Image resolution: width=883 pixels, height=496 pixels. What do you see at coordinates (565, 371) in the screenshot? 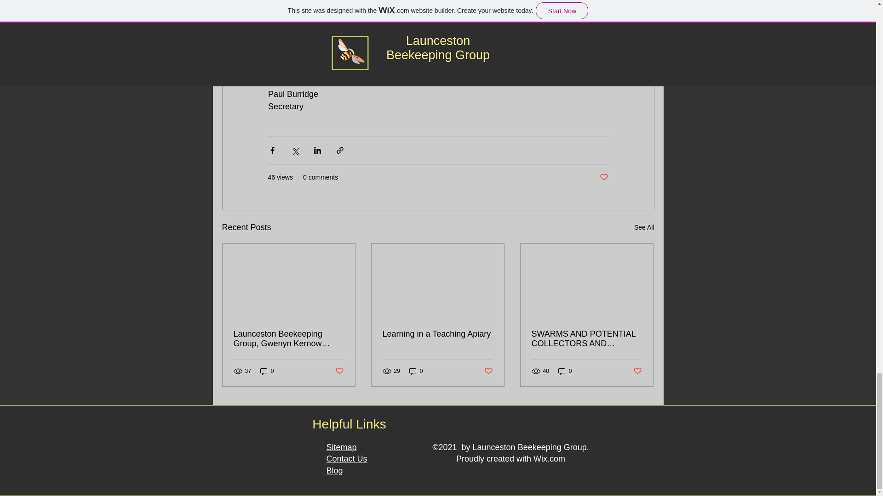
I see `0` at bounding box center [565, 371].